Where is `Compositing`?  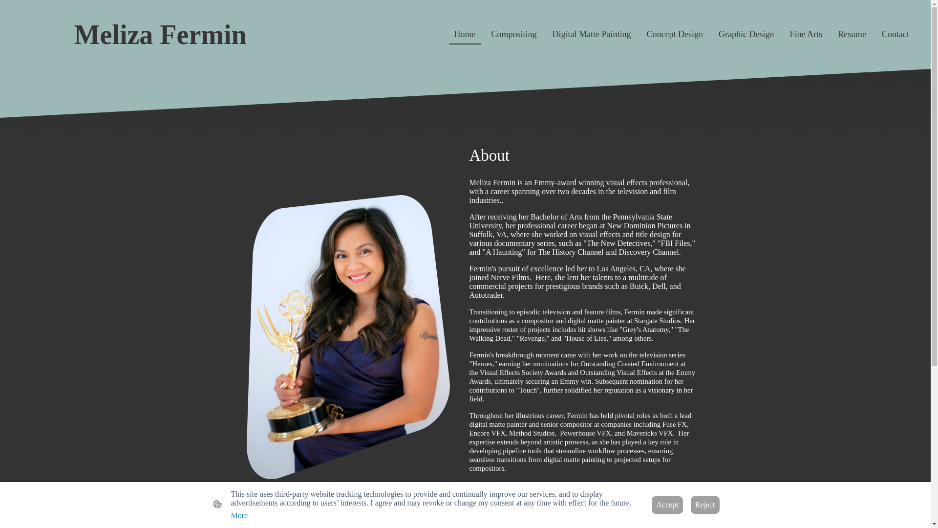 Compositing is located at coordinates (514, 34).